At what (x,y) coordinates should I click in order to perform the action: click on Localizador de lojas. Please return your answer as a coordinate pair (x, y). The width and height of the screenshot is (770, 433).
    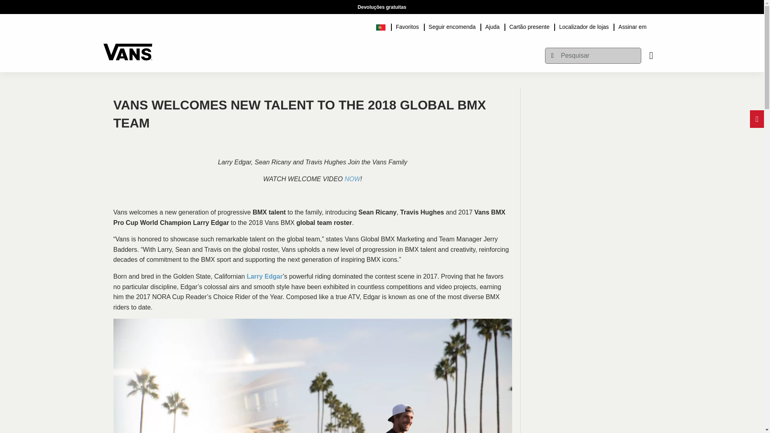
    Looking at the image, I should click on (584, 26).